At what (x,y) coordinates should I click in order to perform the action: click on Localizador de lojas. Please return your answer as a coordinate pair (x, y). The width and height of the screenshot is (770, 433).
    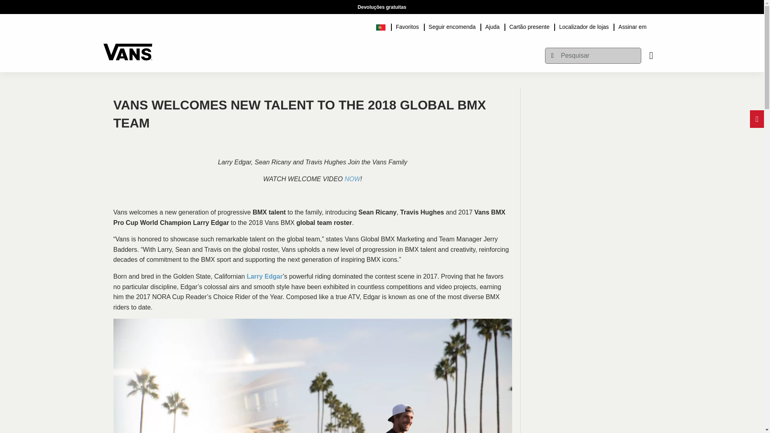
    Looking at the image, I should click on (584, 26).